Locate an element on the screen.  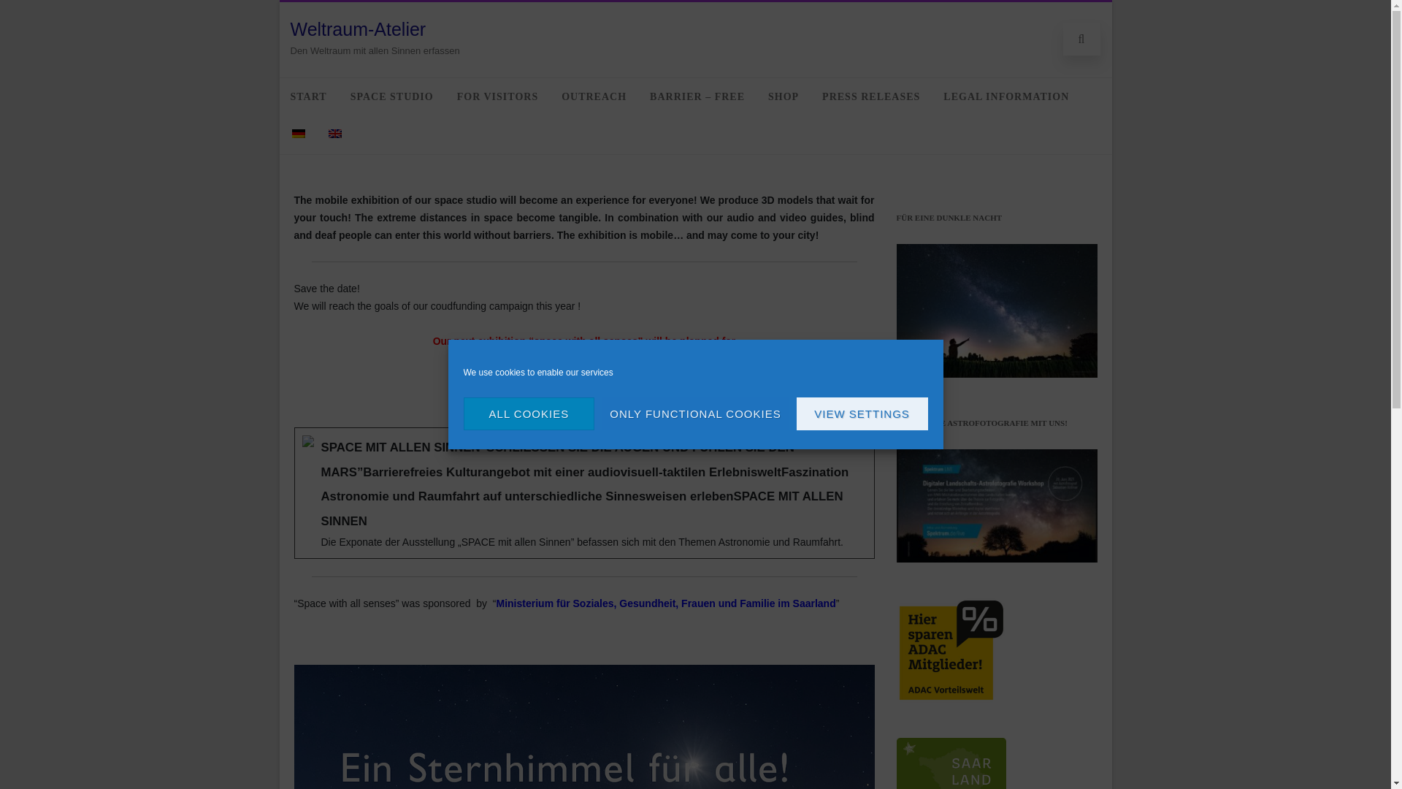
FOR VISITORS is located at coordinates (497, 96).